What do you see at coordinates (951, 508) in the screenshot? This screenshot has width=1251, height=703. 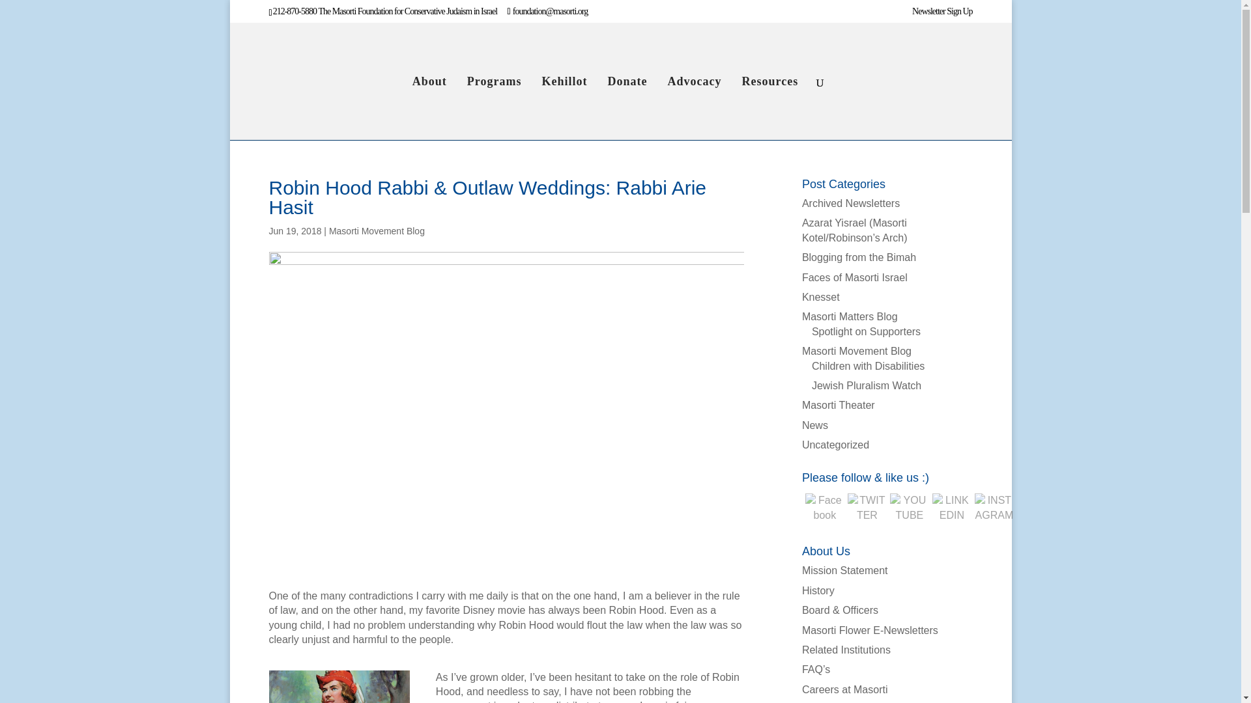 I see `LINKEDIN` at bounding box center [951, 508].